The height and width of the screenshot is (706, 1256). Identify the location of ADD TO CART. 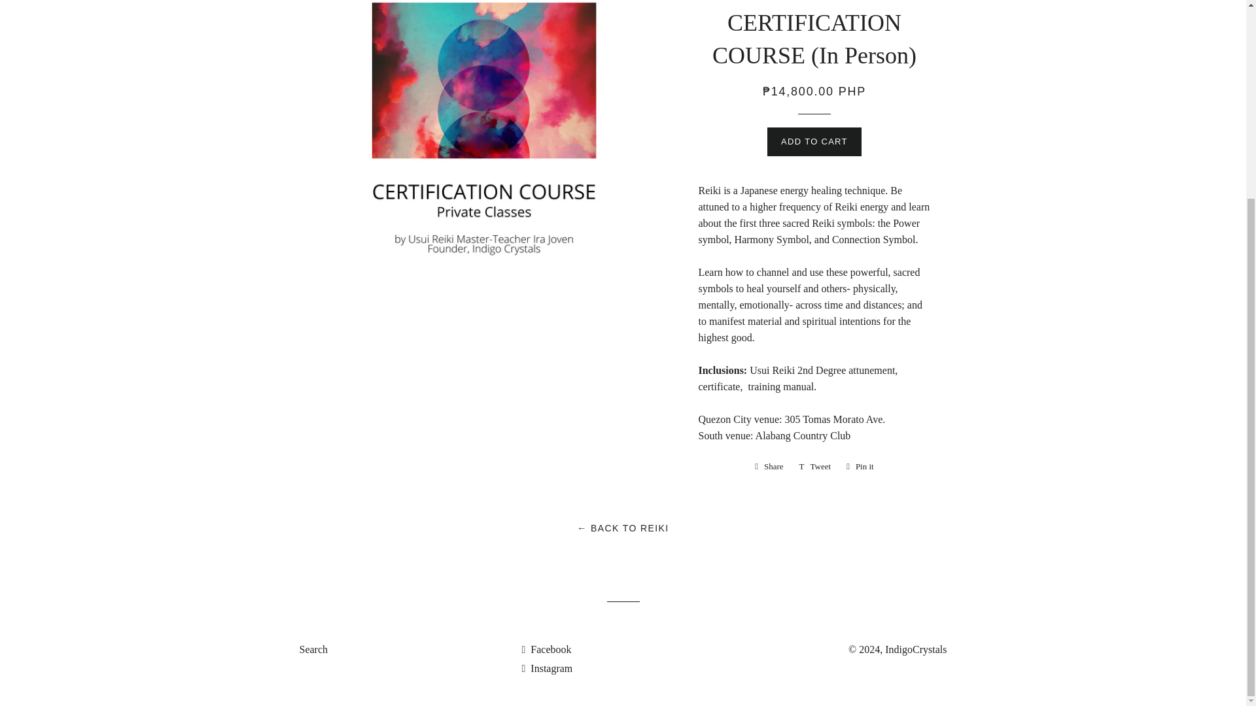
(546, 649).